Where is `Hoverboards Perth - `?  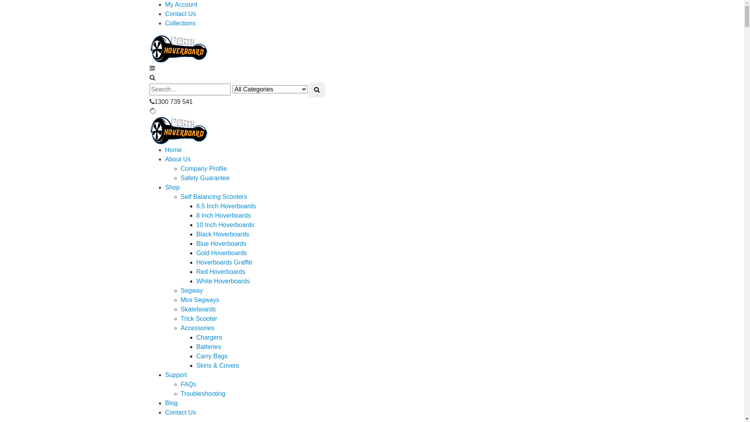
Hoverboards Perth -  is located at coordinates (179, 48).